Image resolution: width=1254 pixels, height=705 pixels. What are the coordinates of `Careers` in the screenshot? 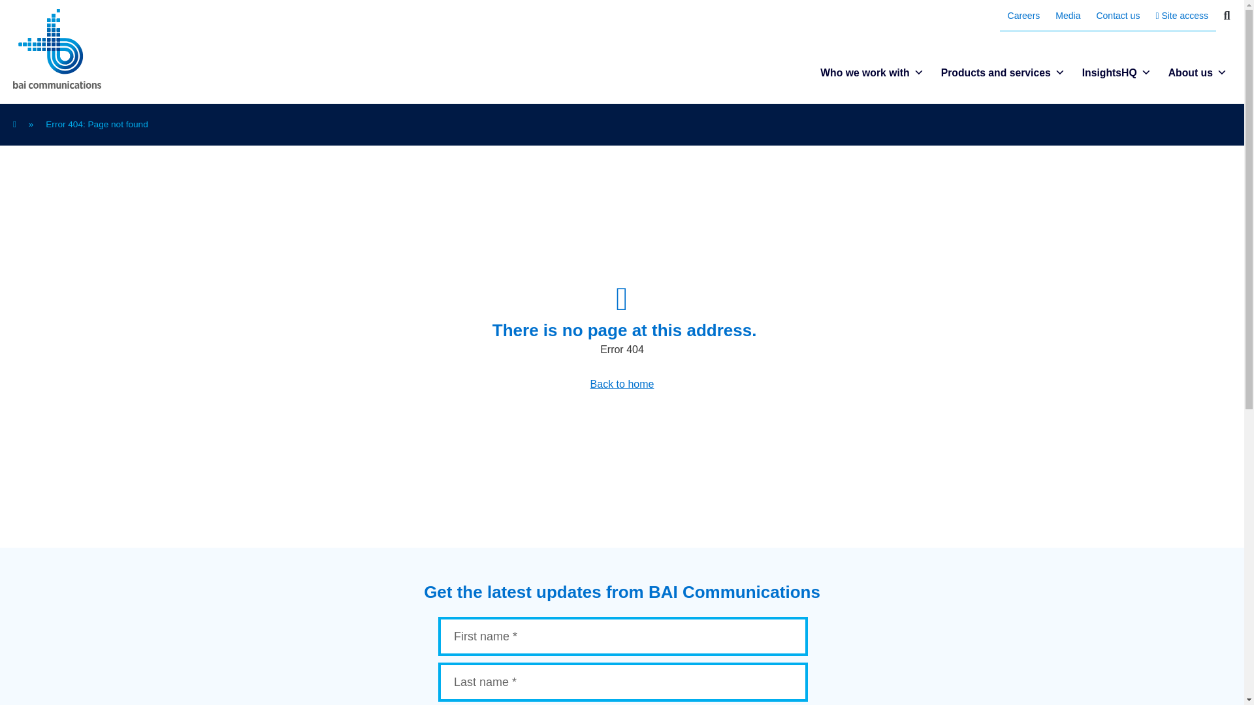 It's located at (1024, 16).